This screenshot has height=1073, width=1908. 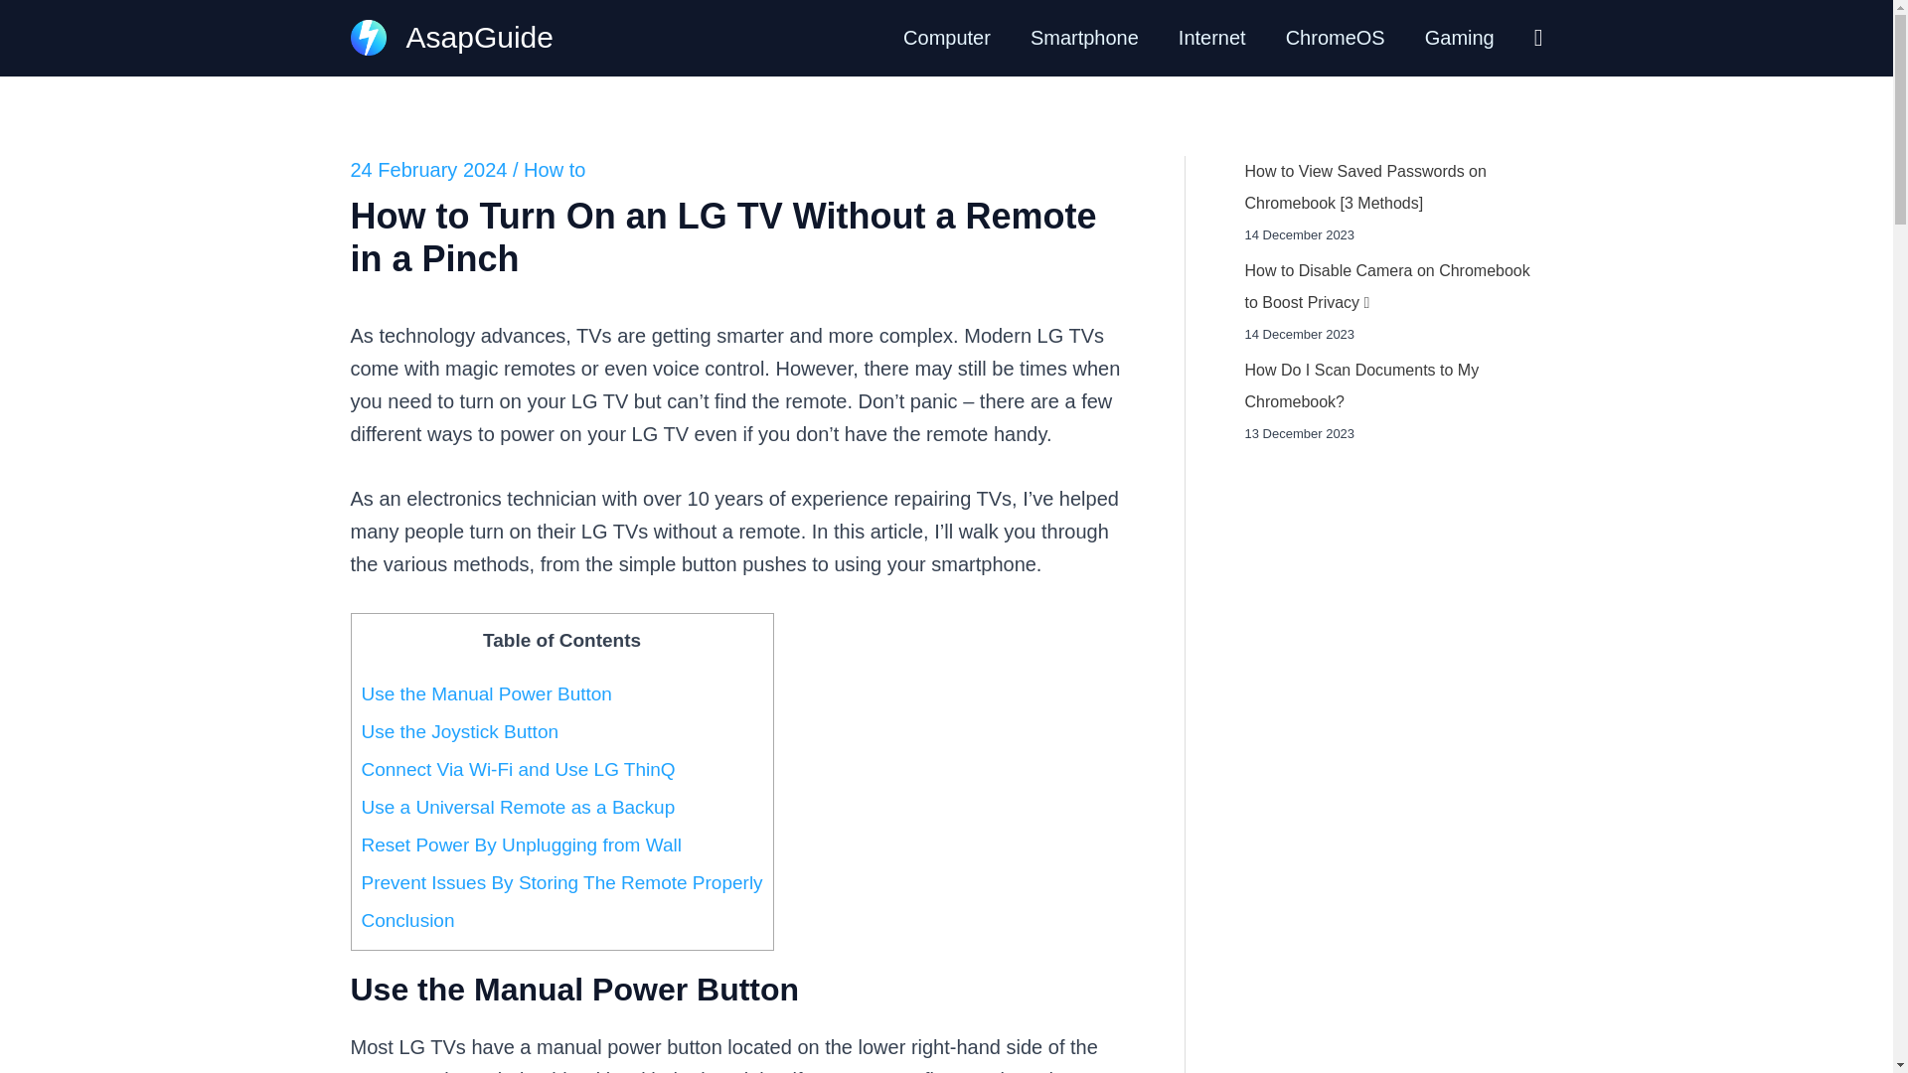 What do you see at coordinates (555, 169) in the screenshot?
I see `How to` at bounding box center [555, 169].